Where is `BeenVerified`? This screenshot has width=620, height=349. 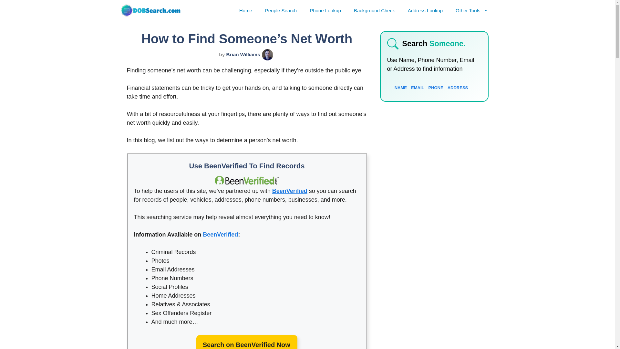
BeenVerified is located at coordinates (290, 191).